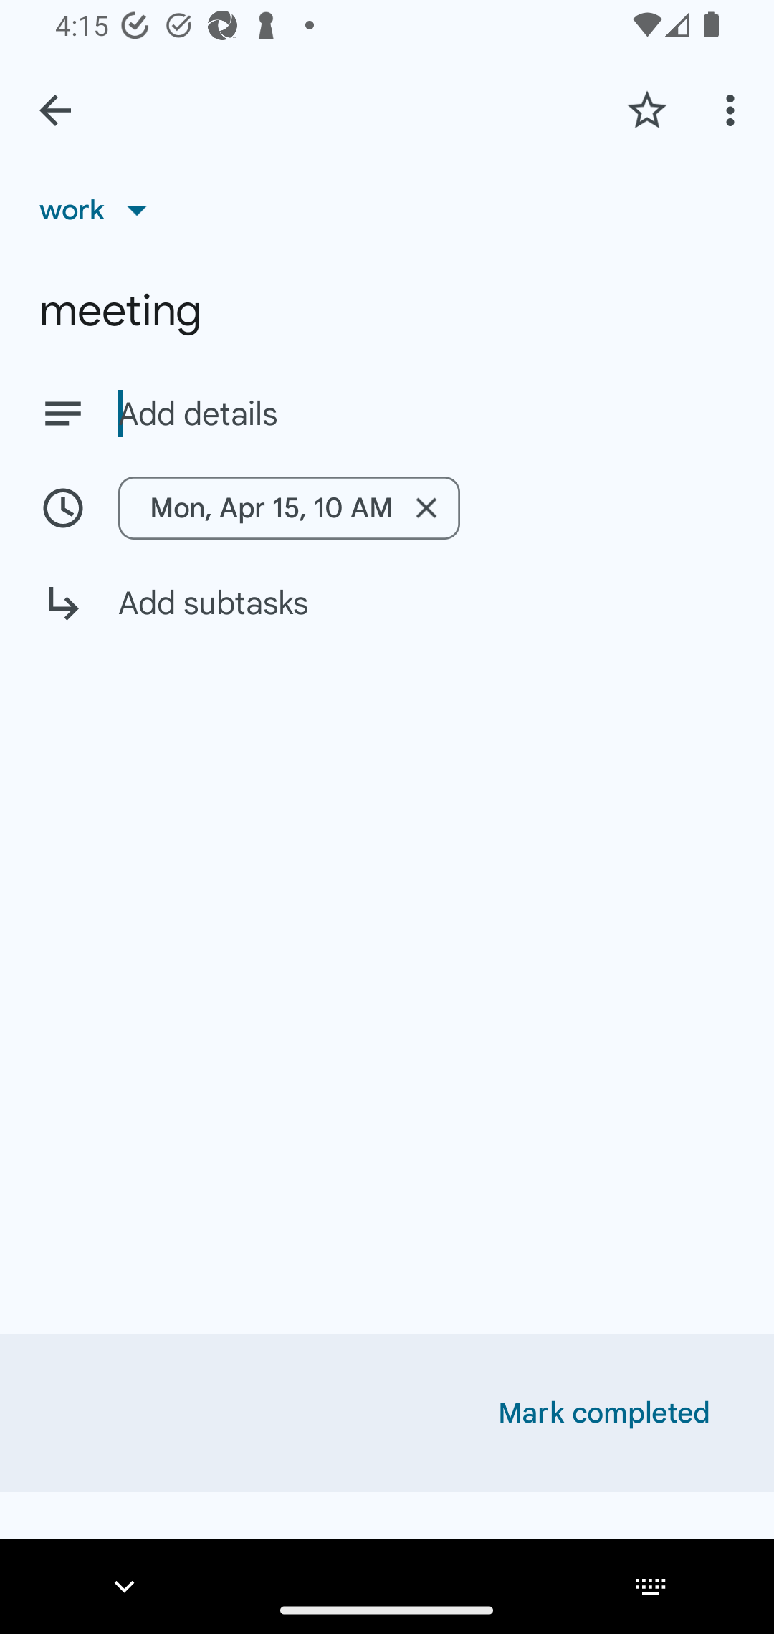 Image resolution: width=774 pixels, height=1634 pixels. What do you see at coordinates (734, 110) in the screenshot?
I see `More options` at bounding box center [734, 110].